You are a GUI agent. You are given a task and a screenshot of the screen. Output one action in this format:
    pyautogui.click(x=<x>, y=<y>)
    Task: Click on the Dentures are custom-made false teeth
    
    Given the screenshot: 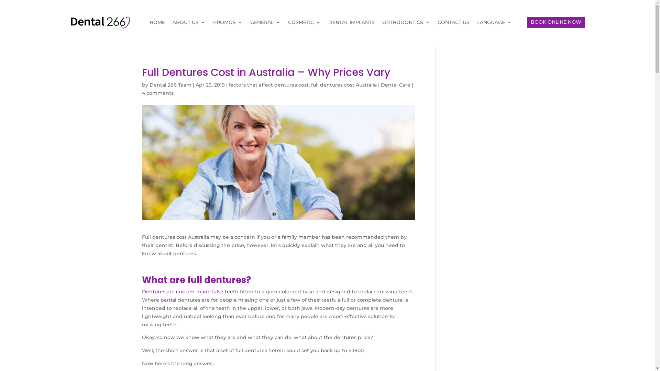 What is the action you would take?
    pyautogui.click(x=190, y=292)
    